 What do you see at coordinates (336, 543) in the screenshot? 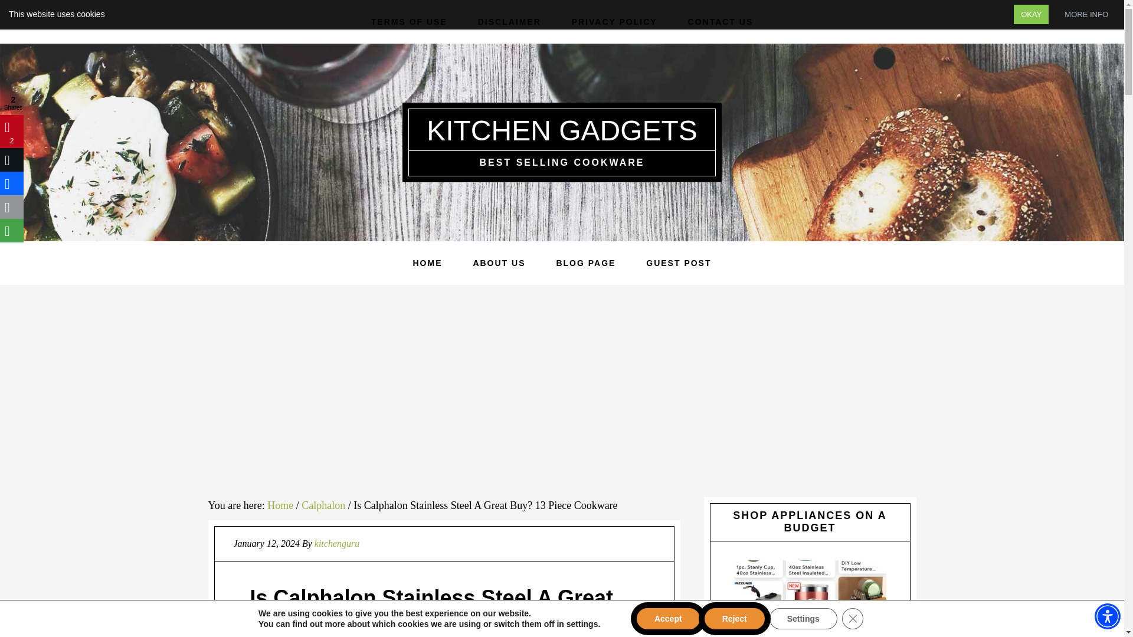
I see `kitchenguru` at bounding box center [336, 543].